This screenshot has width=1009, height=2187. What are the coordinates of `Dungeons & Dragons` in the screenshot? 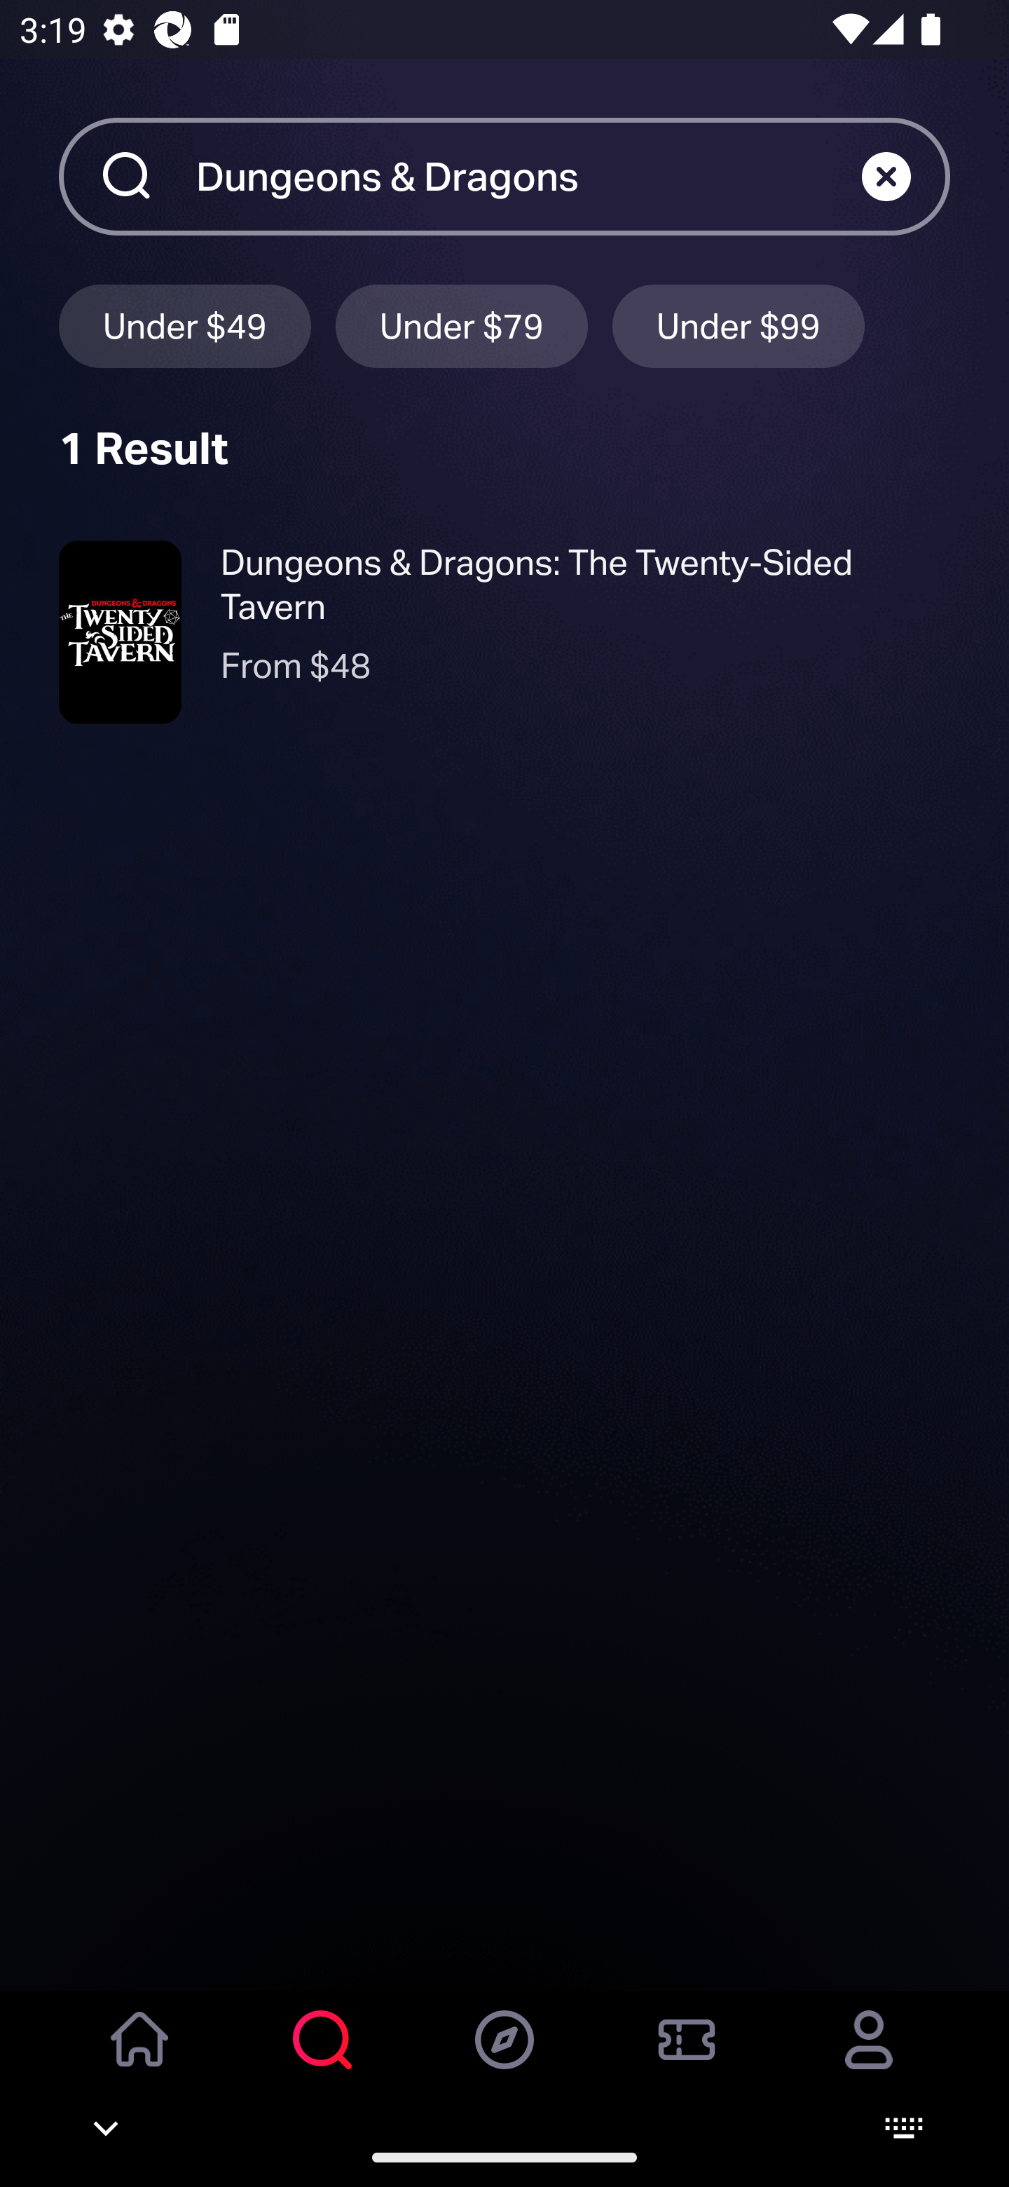 It's located at (528, 176).